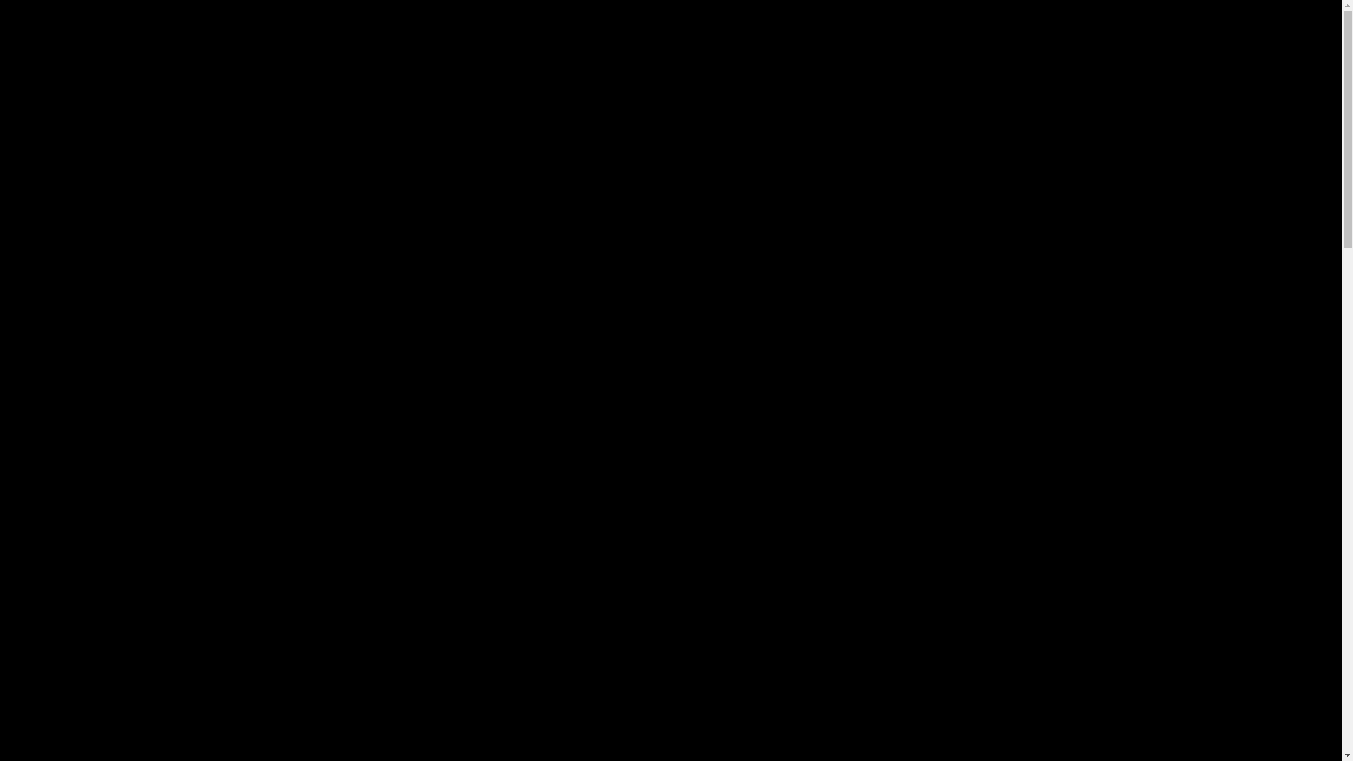 This screenshot has width=1353, height=761. I want to click on CONTACT, so click(1249, 39).